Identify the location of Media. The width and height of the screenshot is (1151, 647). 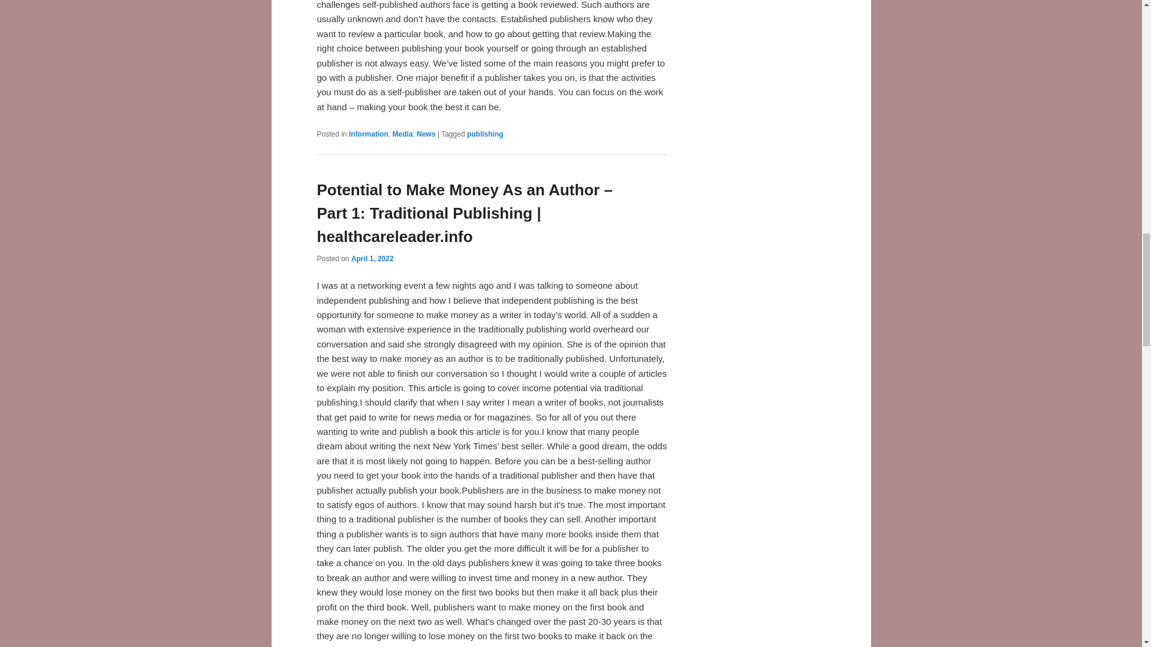
(403, 134).